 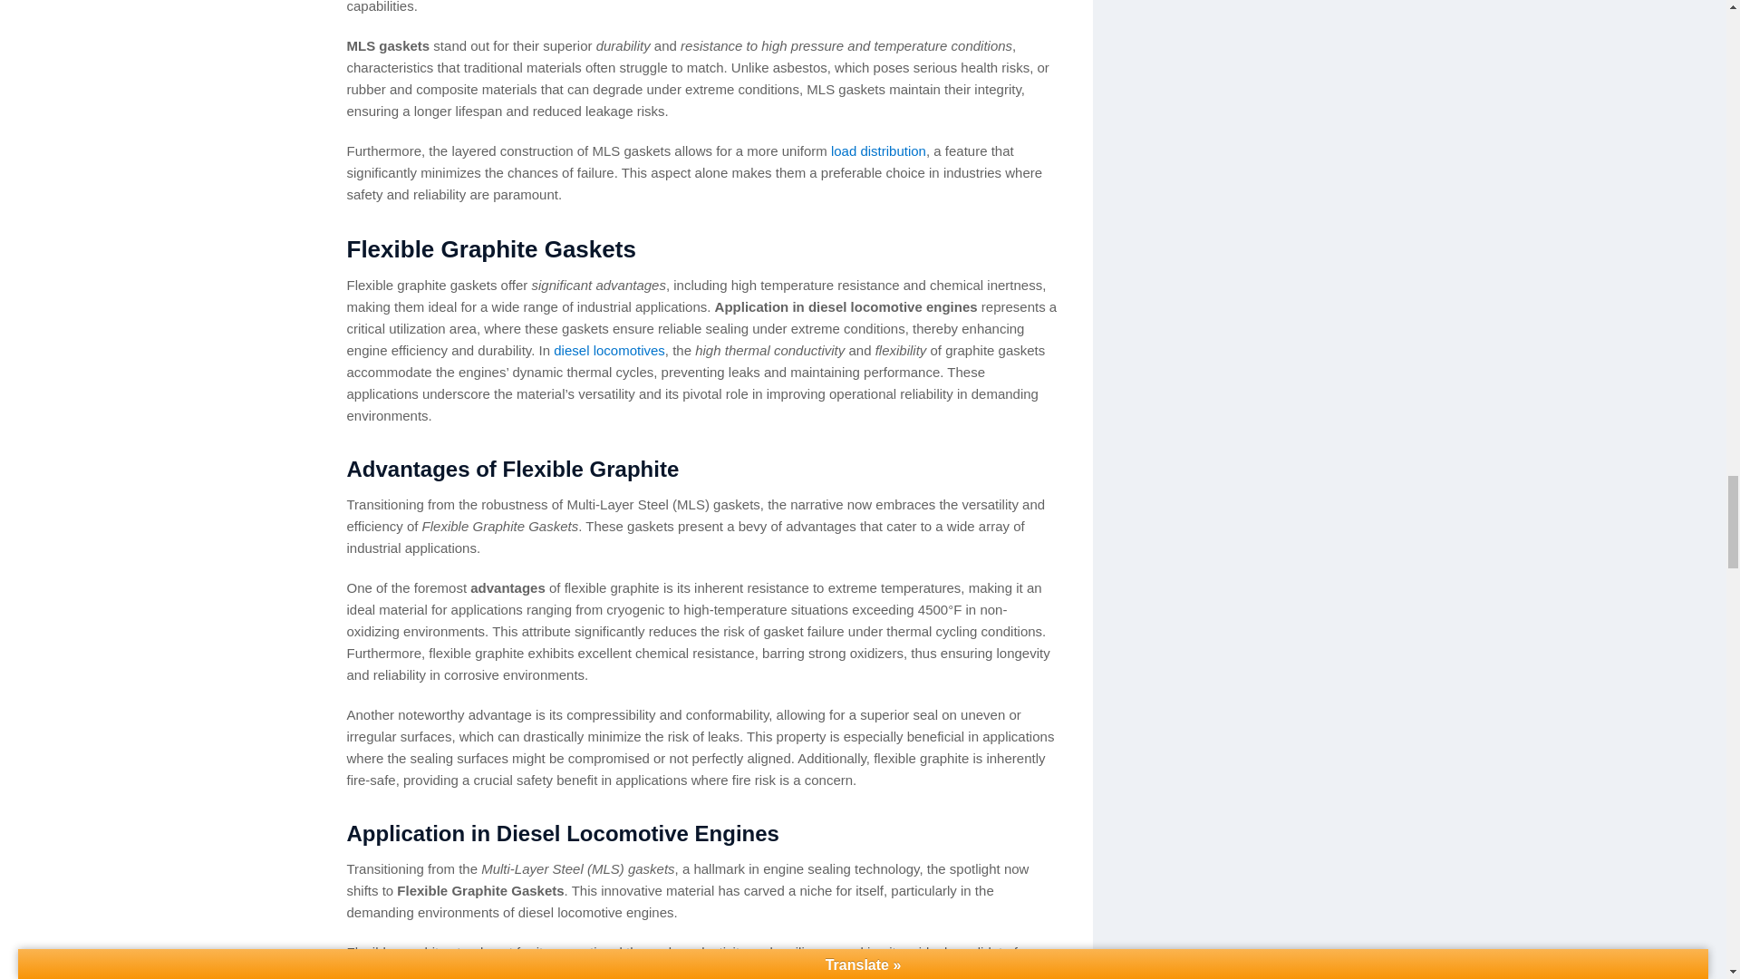 I want to click on diesel locomotives, so click(x=609, y=350).